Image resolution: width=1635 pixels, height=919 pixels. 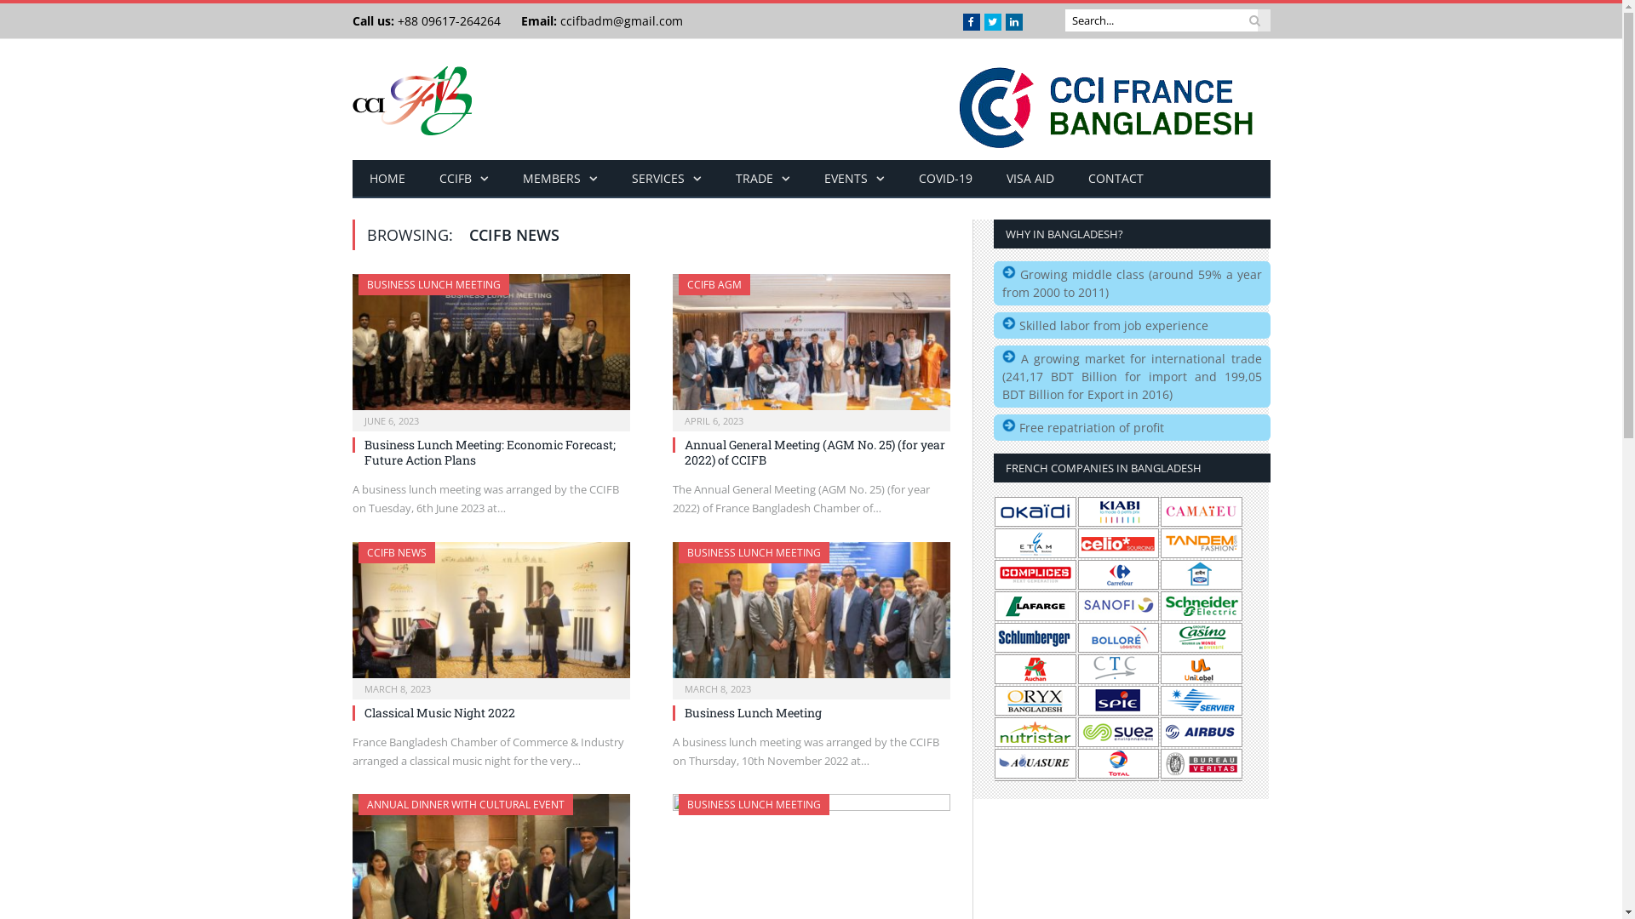 What do you see at coordinates (560, 179) in the screenshot?
I see `MEMBERS` at bounding box center [560, 179].